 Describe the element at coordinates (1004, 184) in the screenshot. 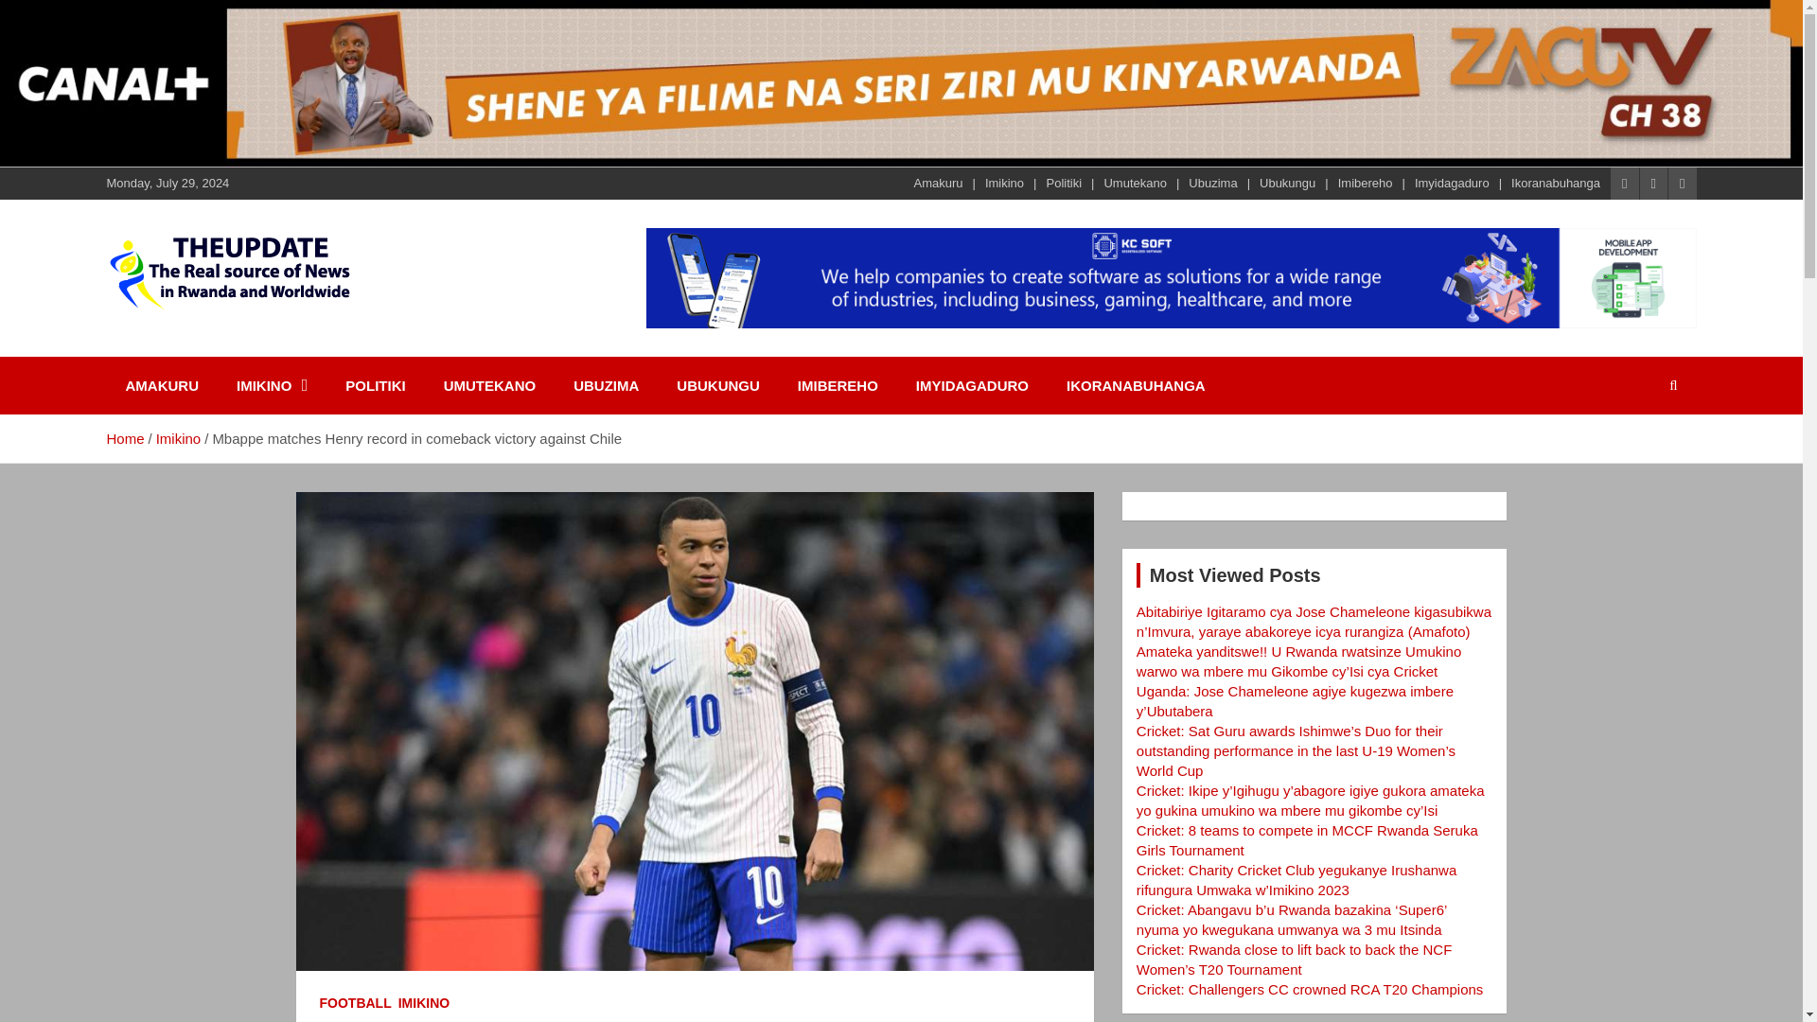

I see `Imikino` at that location.